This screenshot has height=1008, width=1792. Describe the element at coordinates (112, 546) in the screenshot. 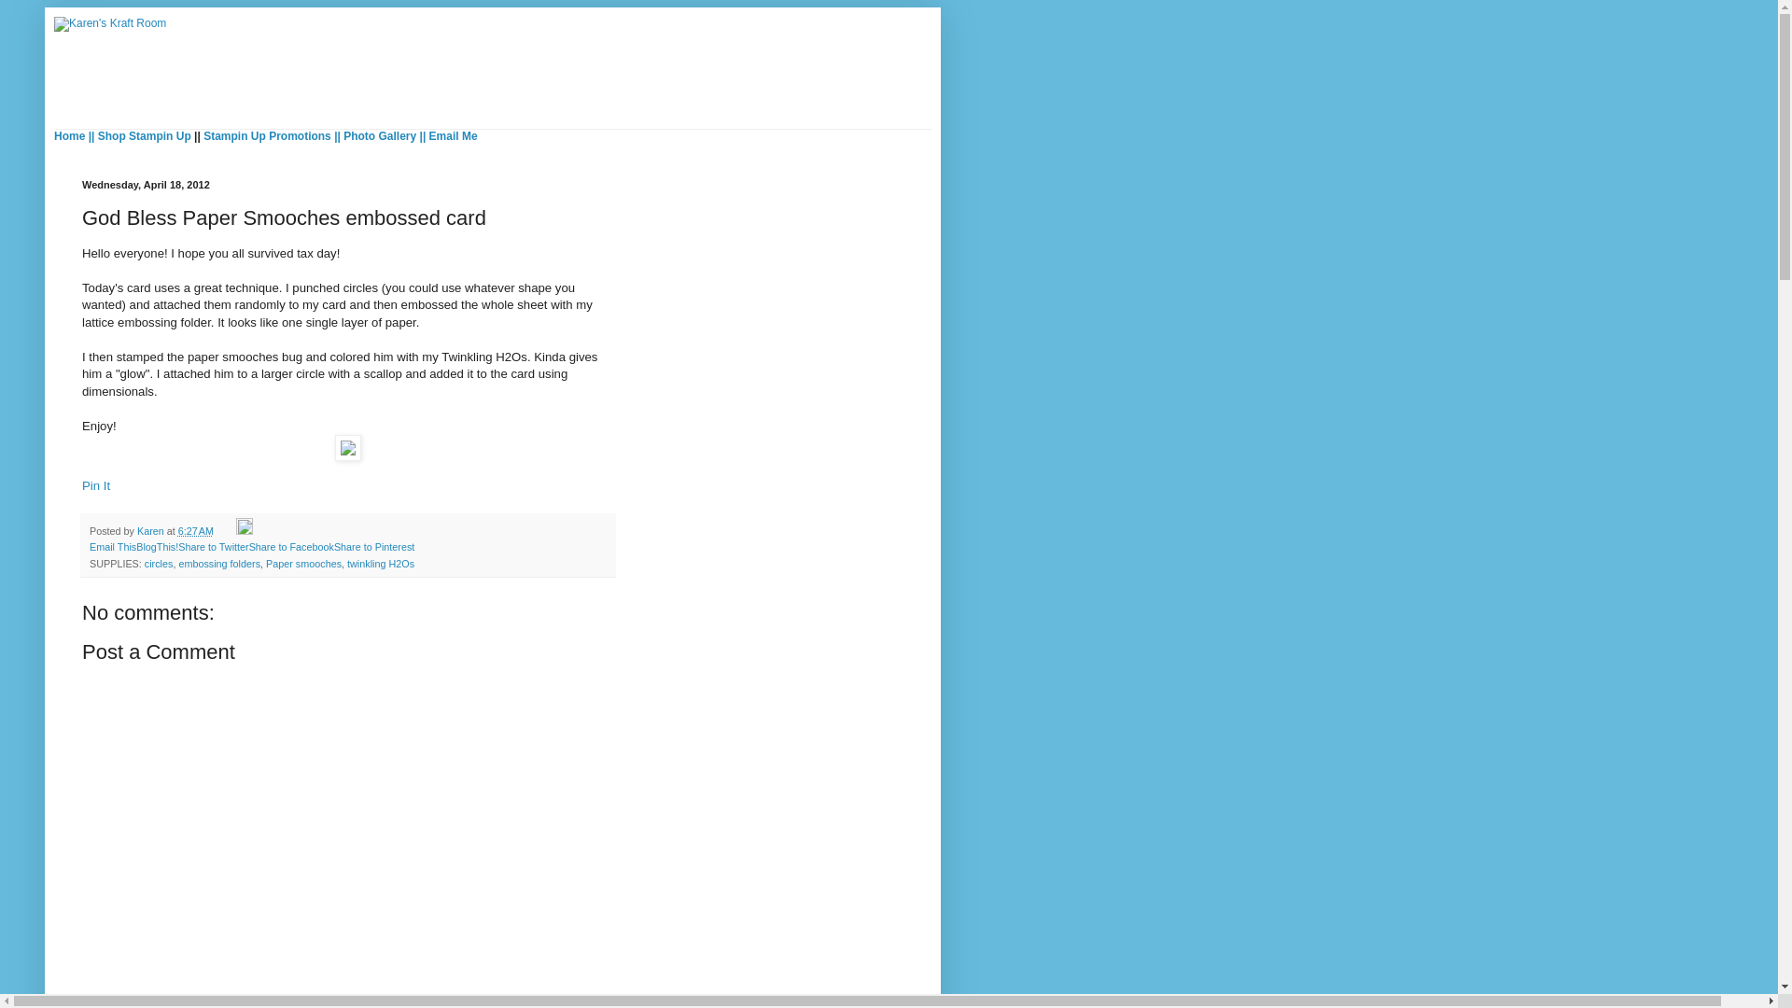

I see `Email This` at that location.